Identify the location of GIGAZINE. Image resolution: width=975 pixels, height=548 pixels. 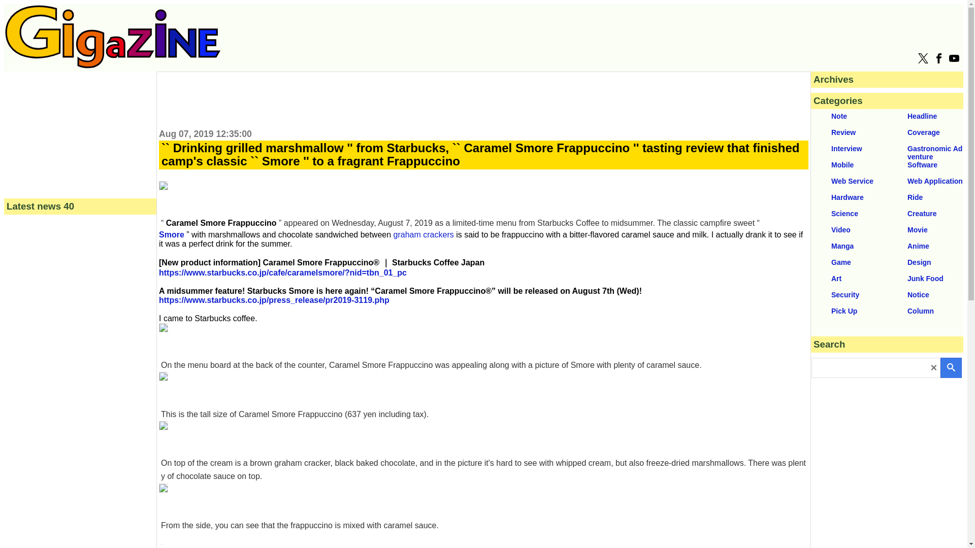
(113, 37).